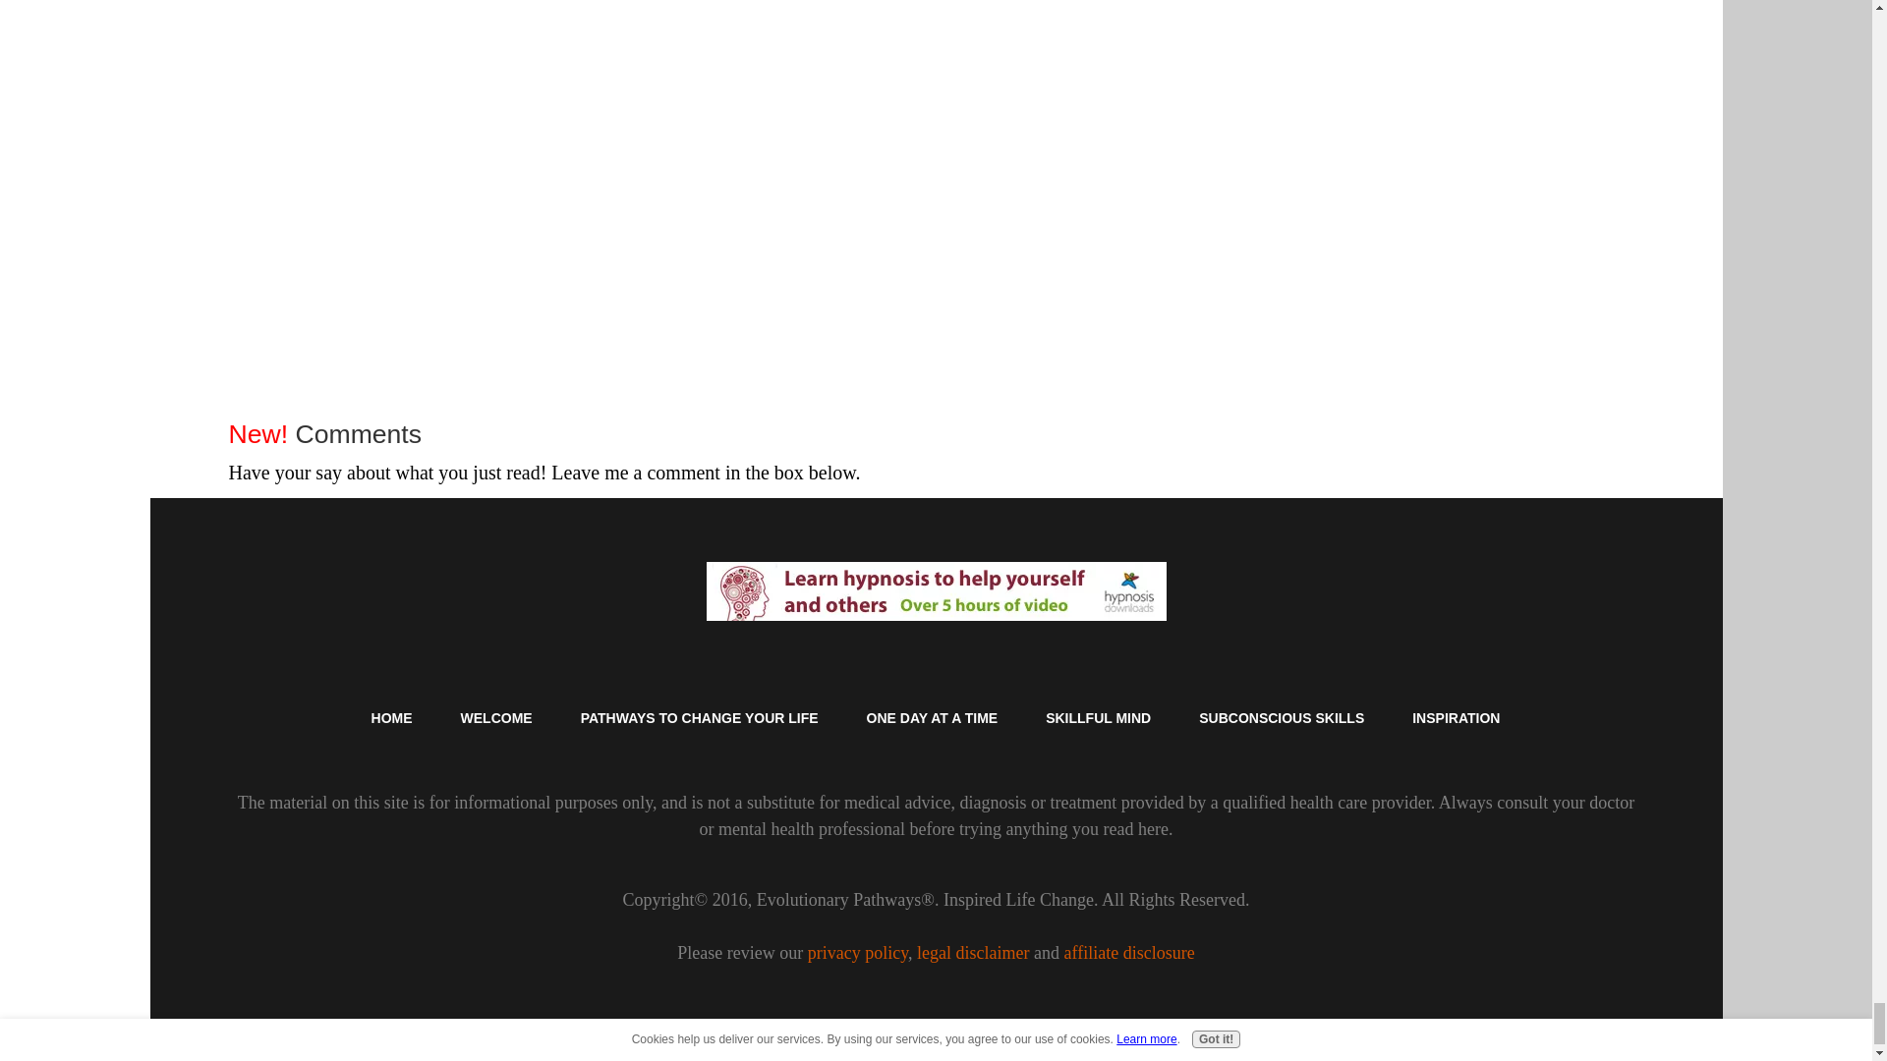 The height and width of the screenshot is (1061, 1887). Describe the element at coordinates (392, 717) in the screenshot. I see `HOME` at that location.